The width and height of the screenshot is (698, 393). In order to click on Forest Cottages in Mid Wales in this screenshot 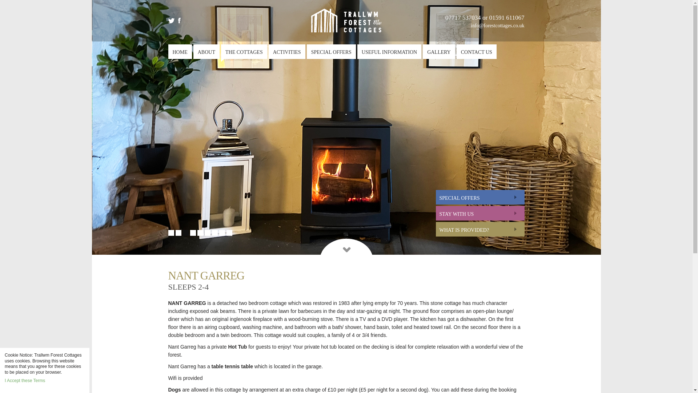, I will do `click(346, 20)`.